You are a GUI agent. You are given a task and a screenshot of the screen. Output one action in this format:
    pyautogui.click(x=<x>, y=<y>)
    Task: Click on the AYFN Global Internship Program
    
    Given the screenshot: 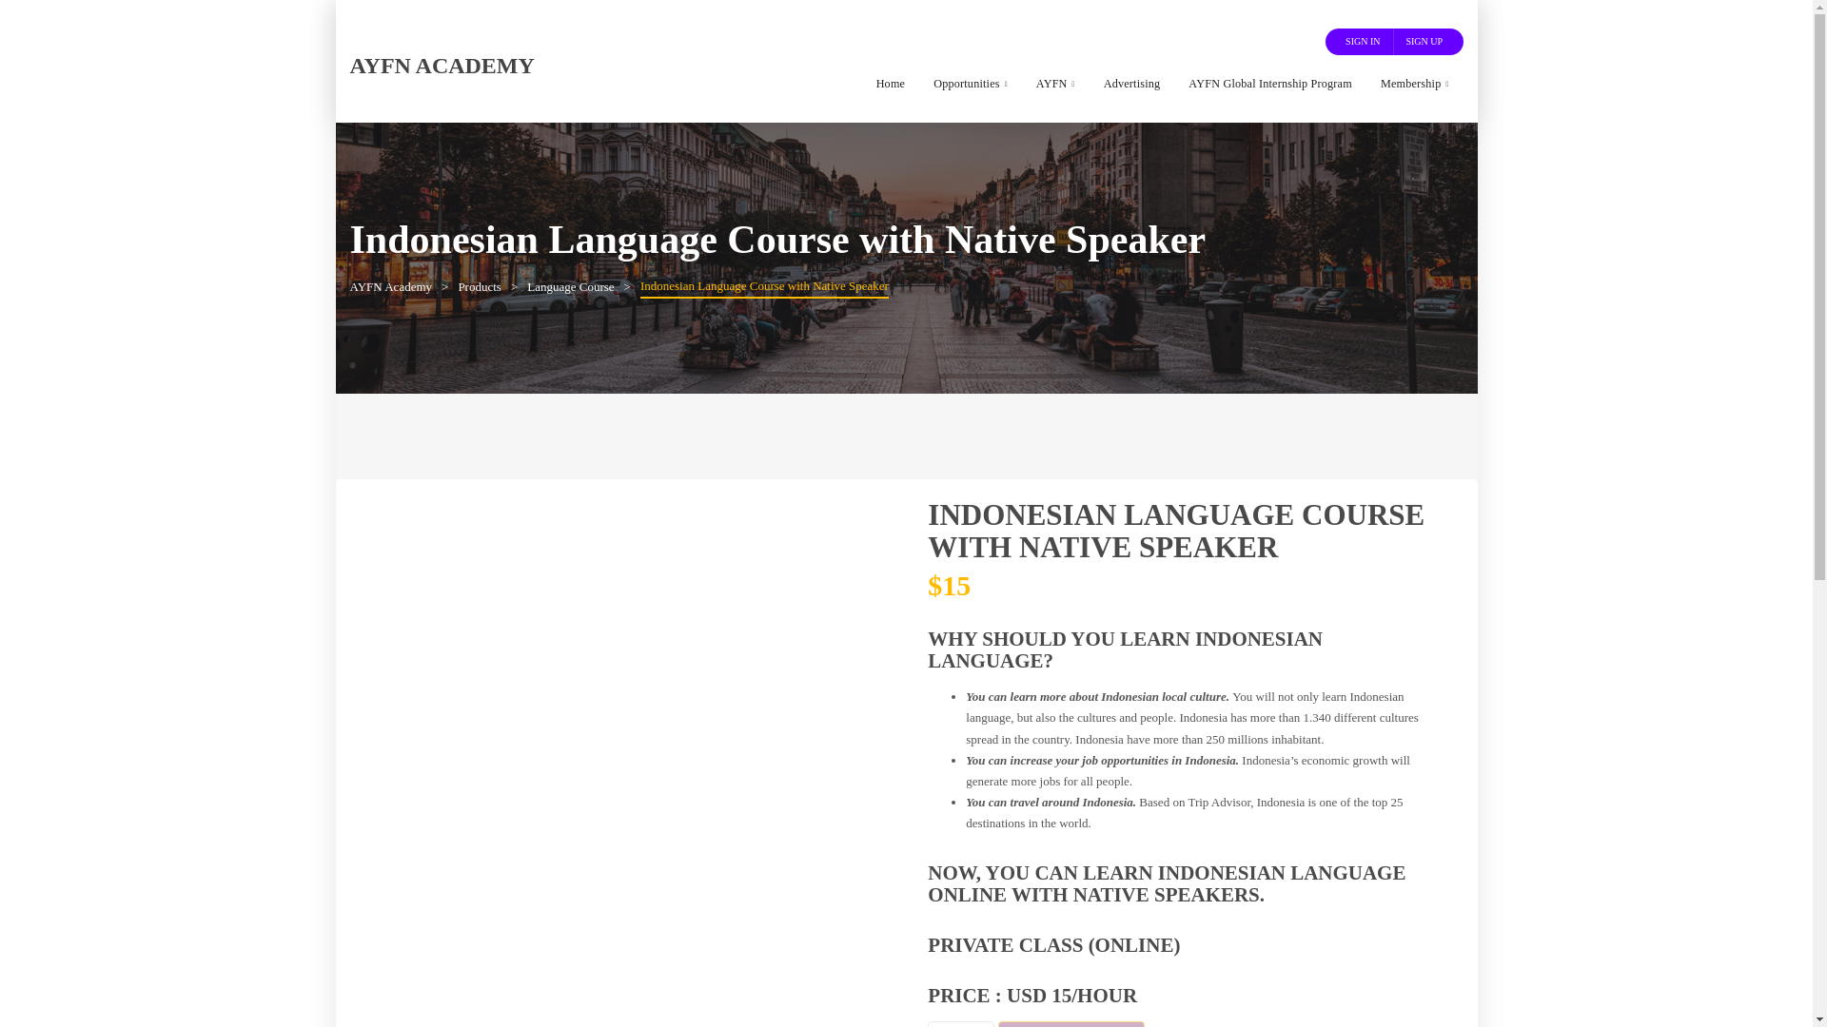 What is the action you would take?
    pyautogui.click(x=1270, y=84)
    